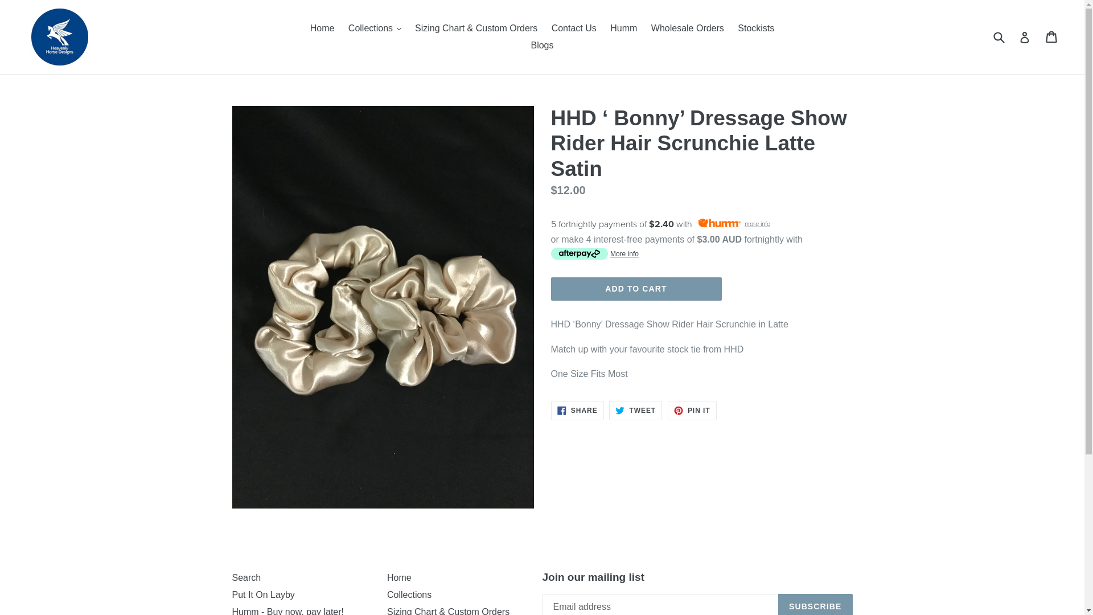 This screenshot has height=615, width=1093. What do you see at coordinates (595, 253) in the screenshot?
I see `More info` at bounding box center [595, 253].